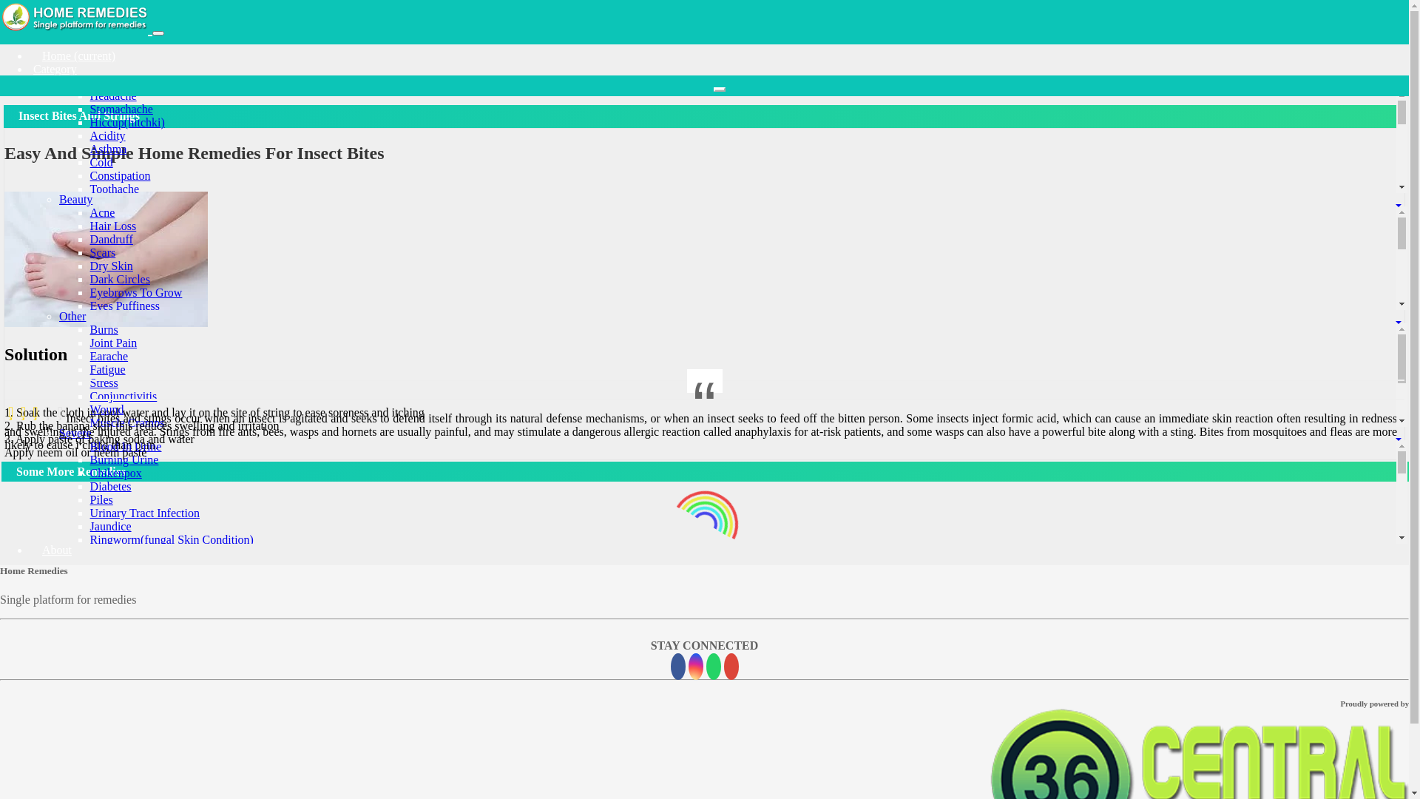  I want to click on Face Cleanser, so click(124, 466).